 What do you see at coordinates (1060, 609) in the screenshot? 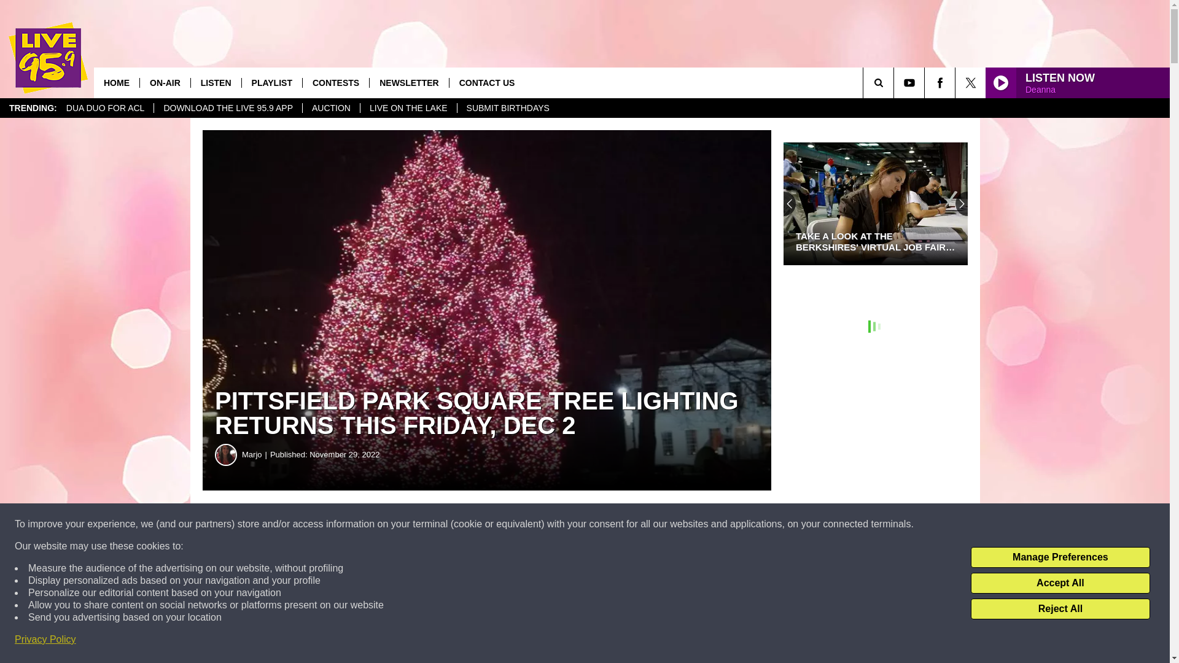
I see `Reject All` at bounding box center [1060, 609].